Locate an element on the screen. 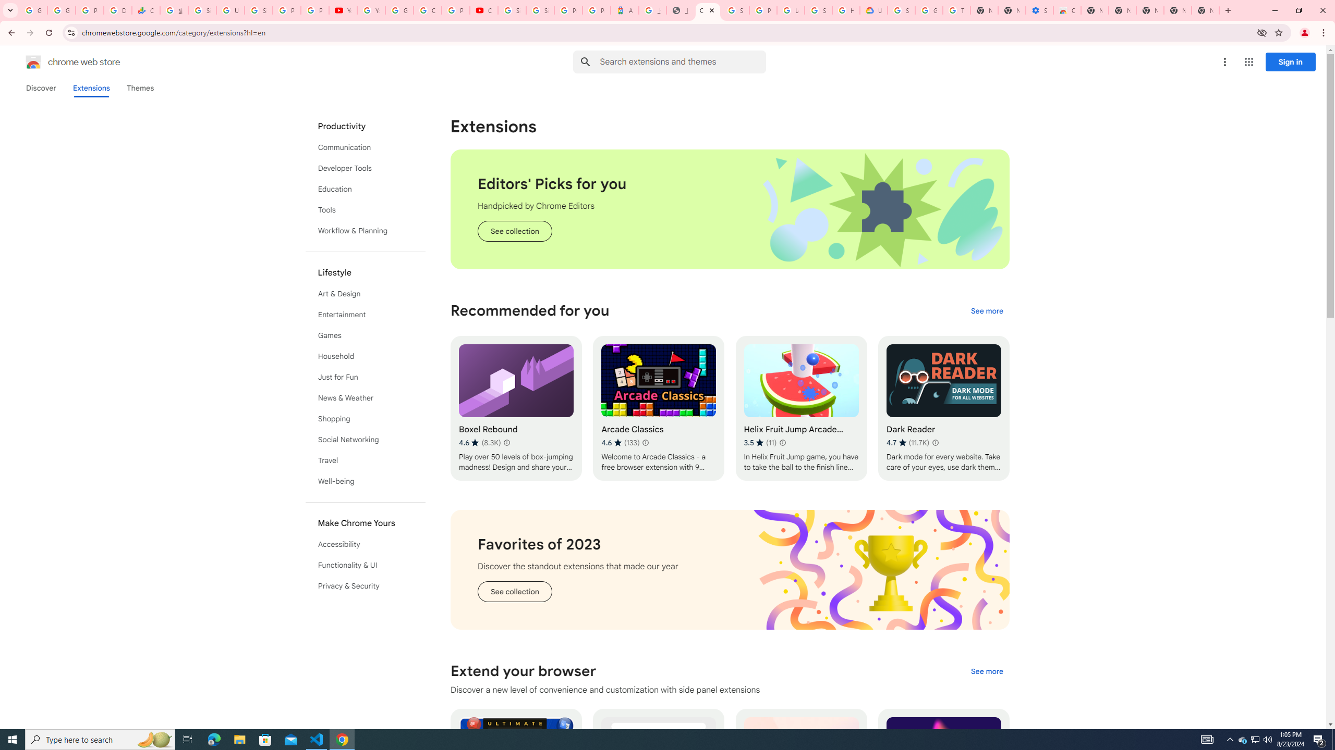 The width and height of the screenshot is (1335, 750). Average rating 4.7 out of 5 stars. 11.7K ratings. is located at coordinates (907, 442).